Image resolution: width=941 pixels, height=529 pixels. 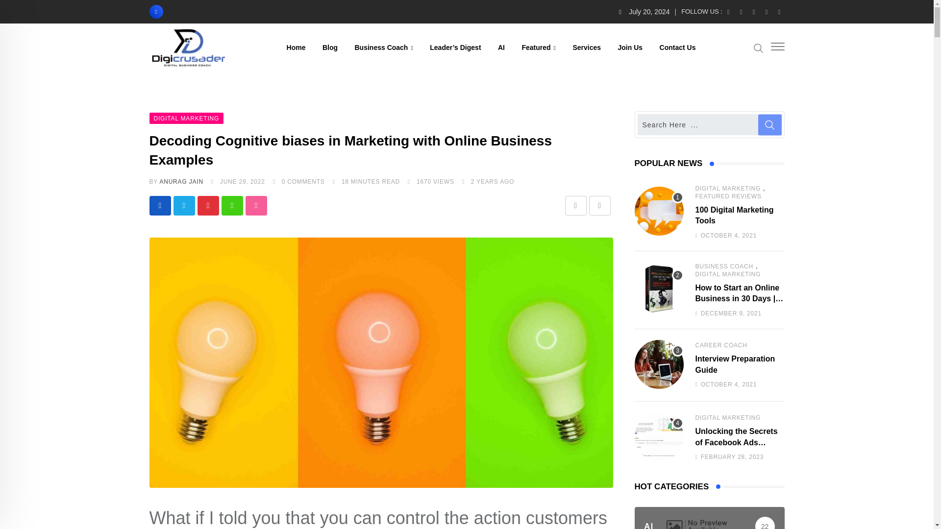 I want to click on Contact Us, so click(x=677, y=47).